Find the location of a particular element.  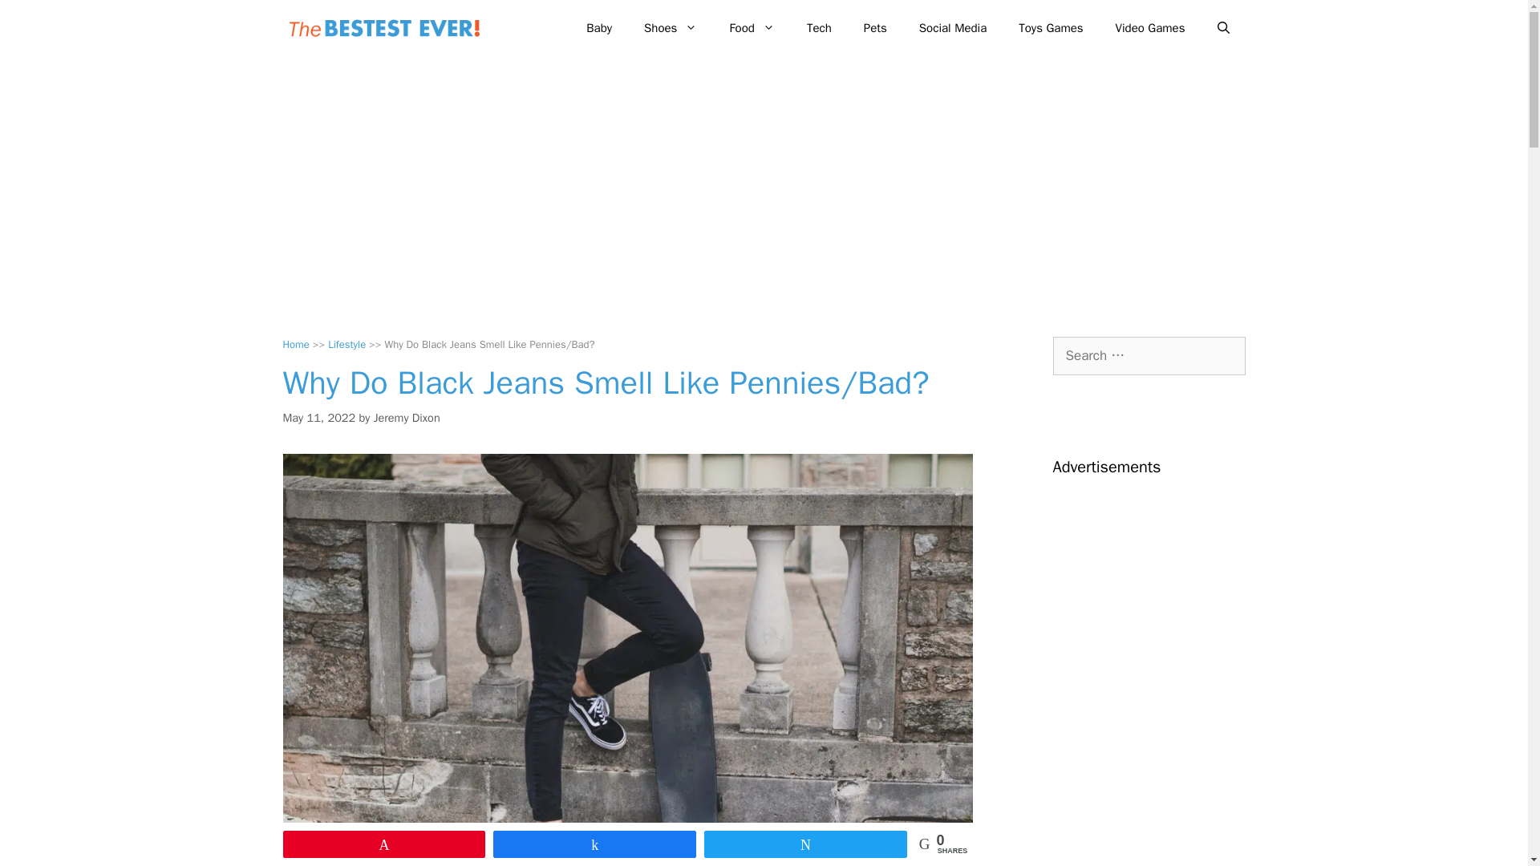

Shoes is located at coordinates (671, 27).